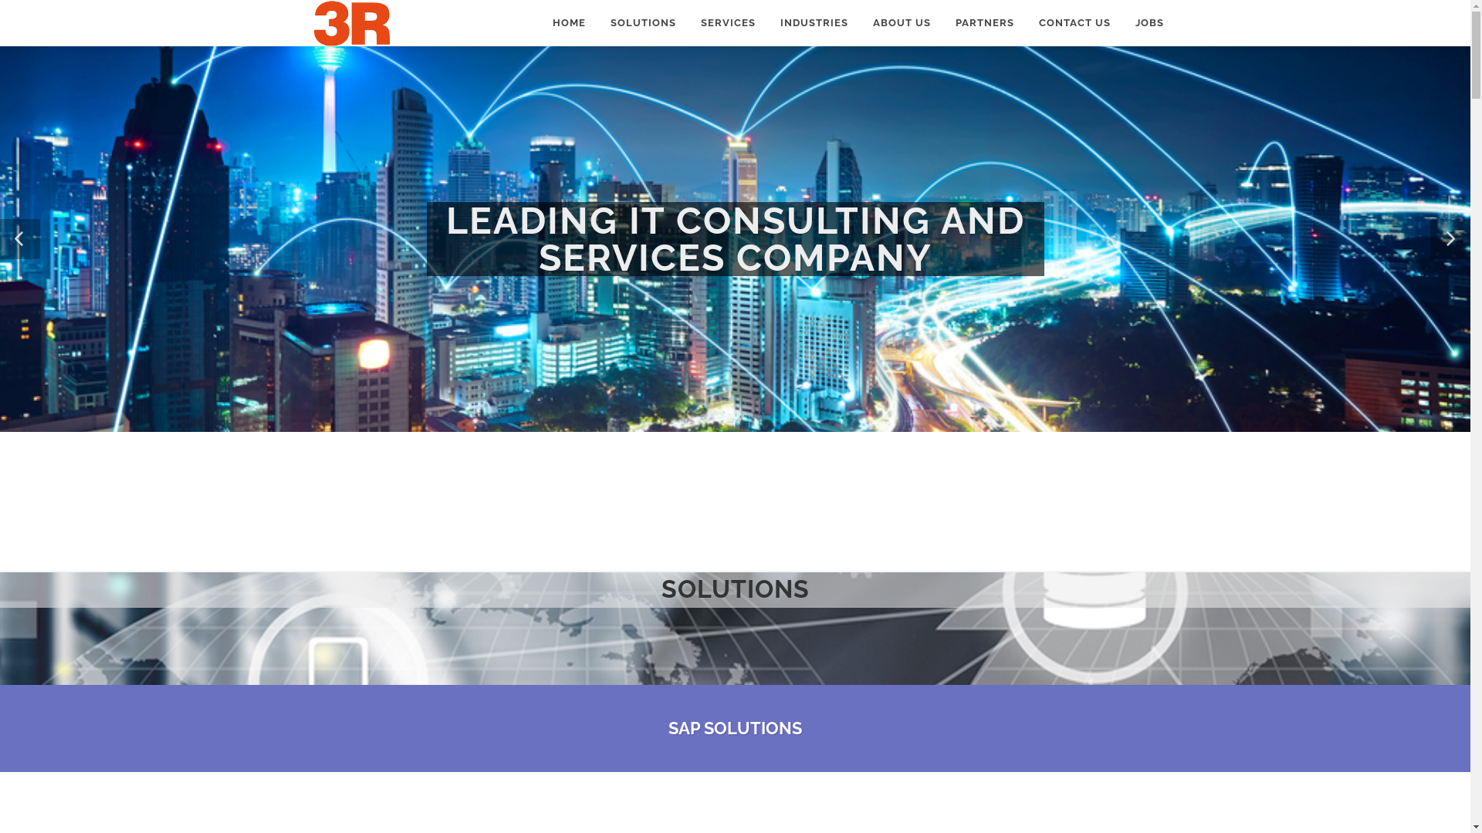 Image resolution: width=1482 pixels, height=833 pixels. What do you see at coordinates (1150, 23) in the screenshot?
I see `JOBS` at bounding box center [1150, 23].